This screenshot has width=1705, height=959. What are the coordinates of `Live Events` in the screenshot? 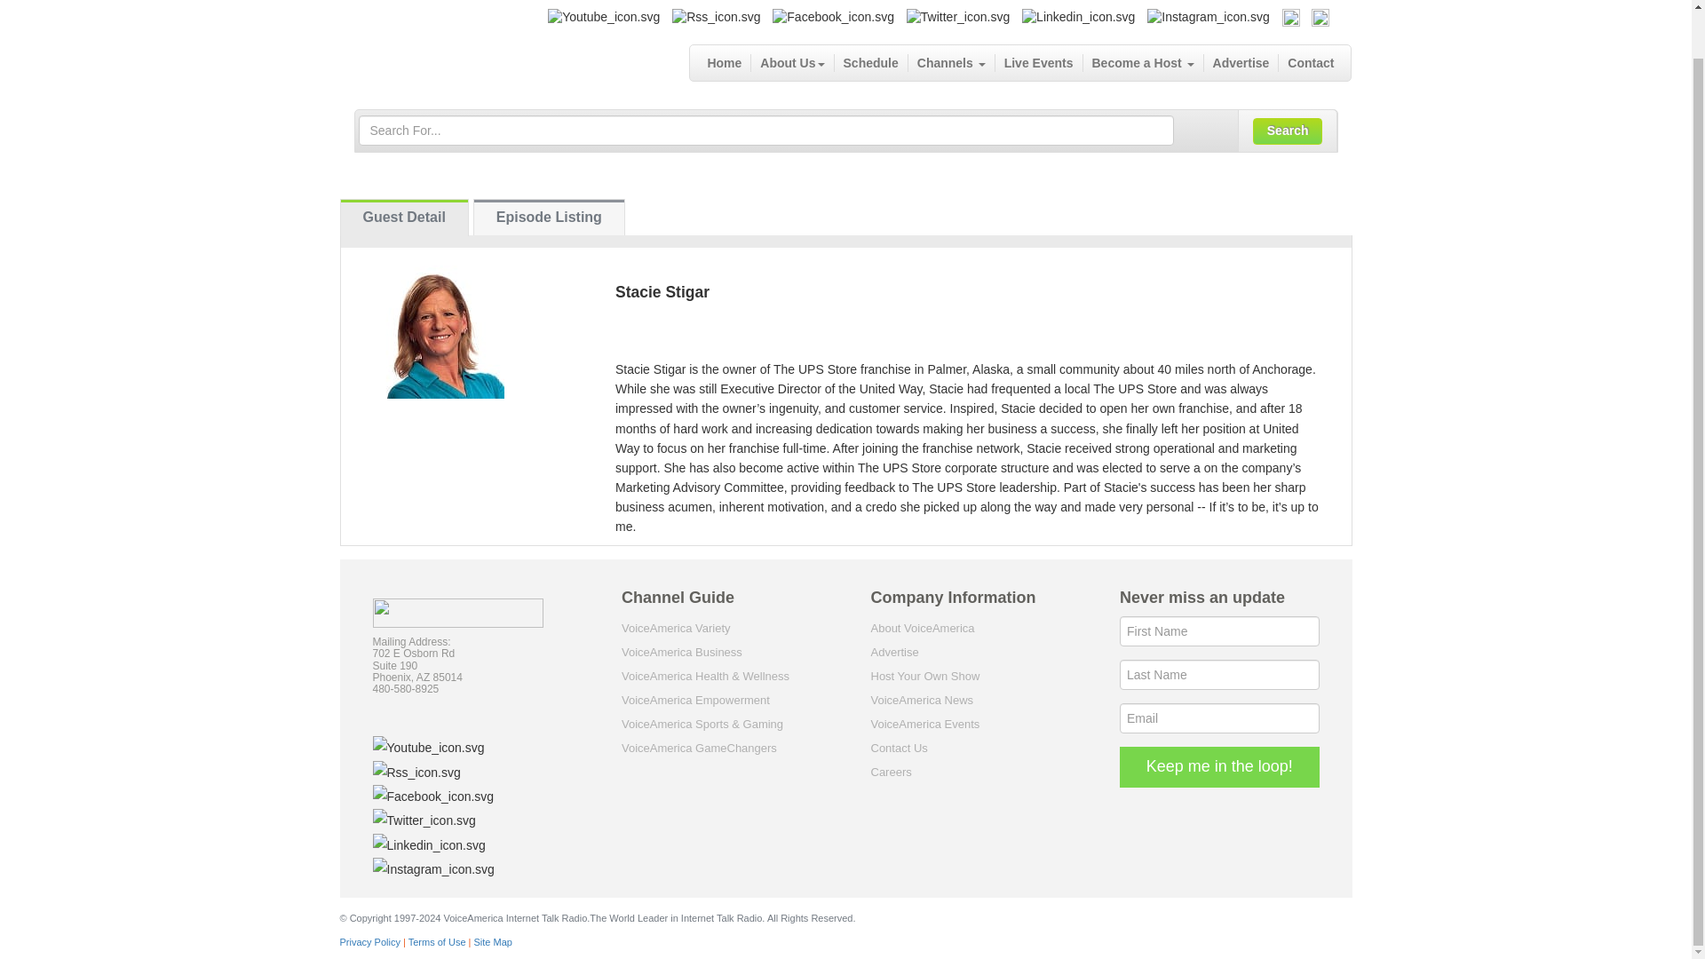 It's located at (1039, 62).